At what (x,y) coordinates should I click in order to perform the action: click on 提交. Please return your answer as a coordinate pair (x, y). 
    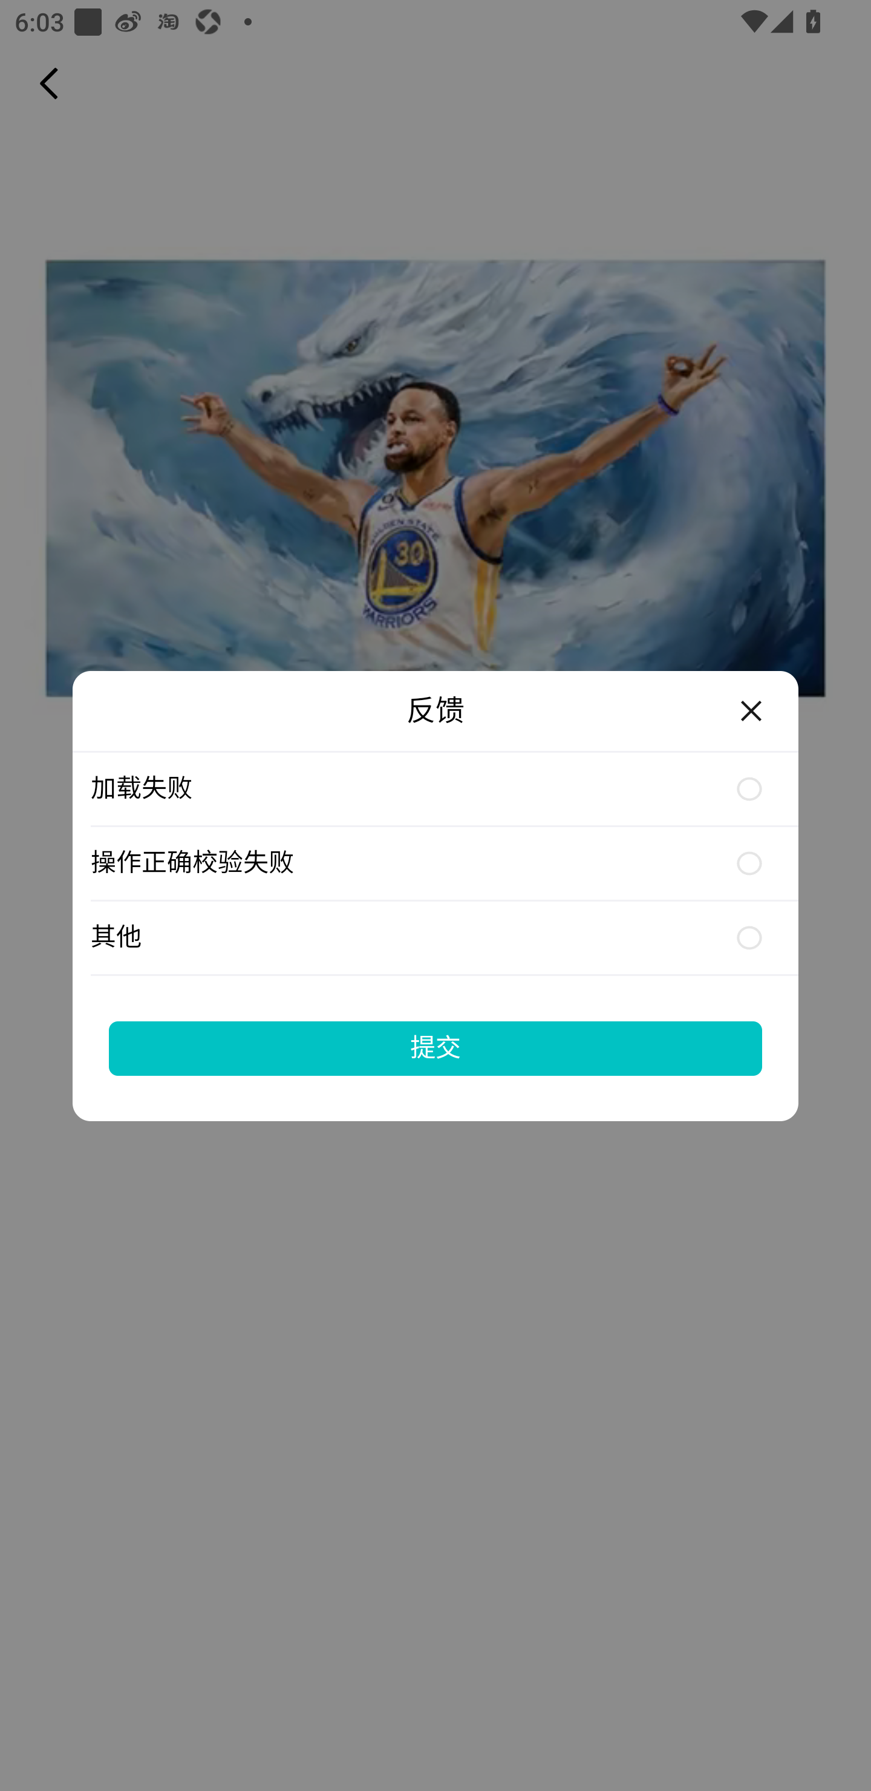
    Looking at the image, I should click on (435, 1048).